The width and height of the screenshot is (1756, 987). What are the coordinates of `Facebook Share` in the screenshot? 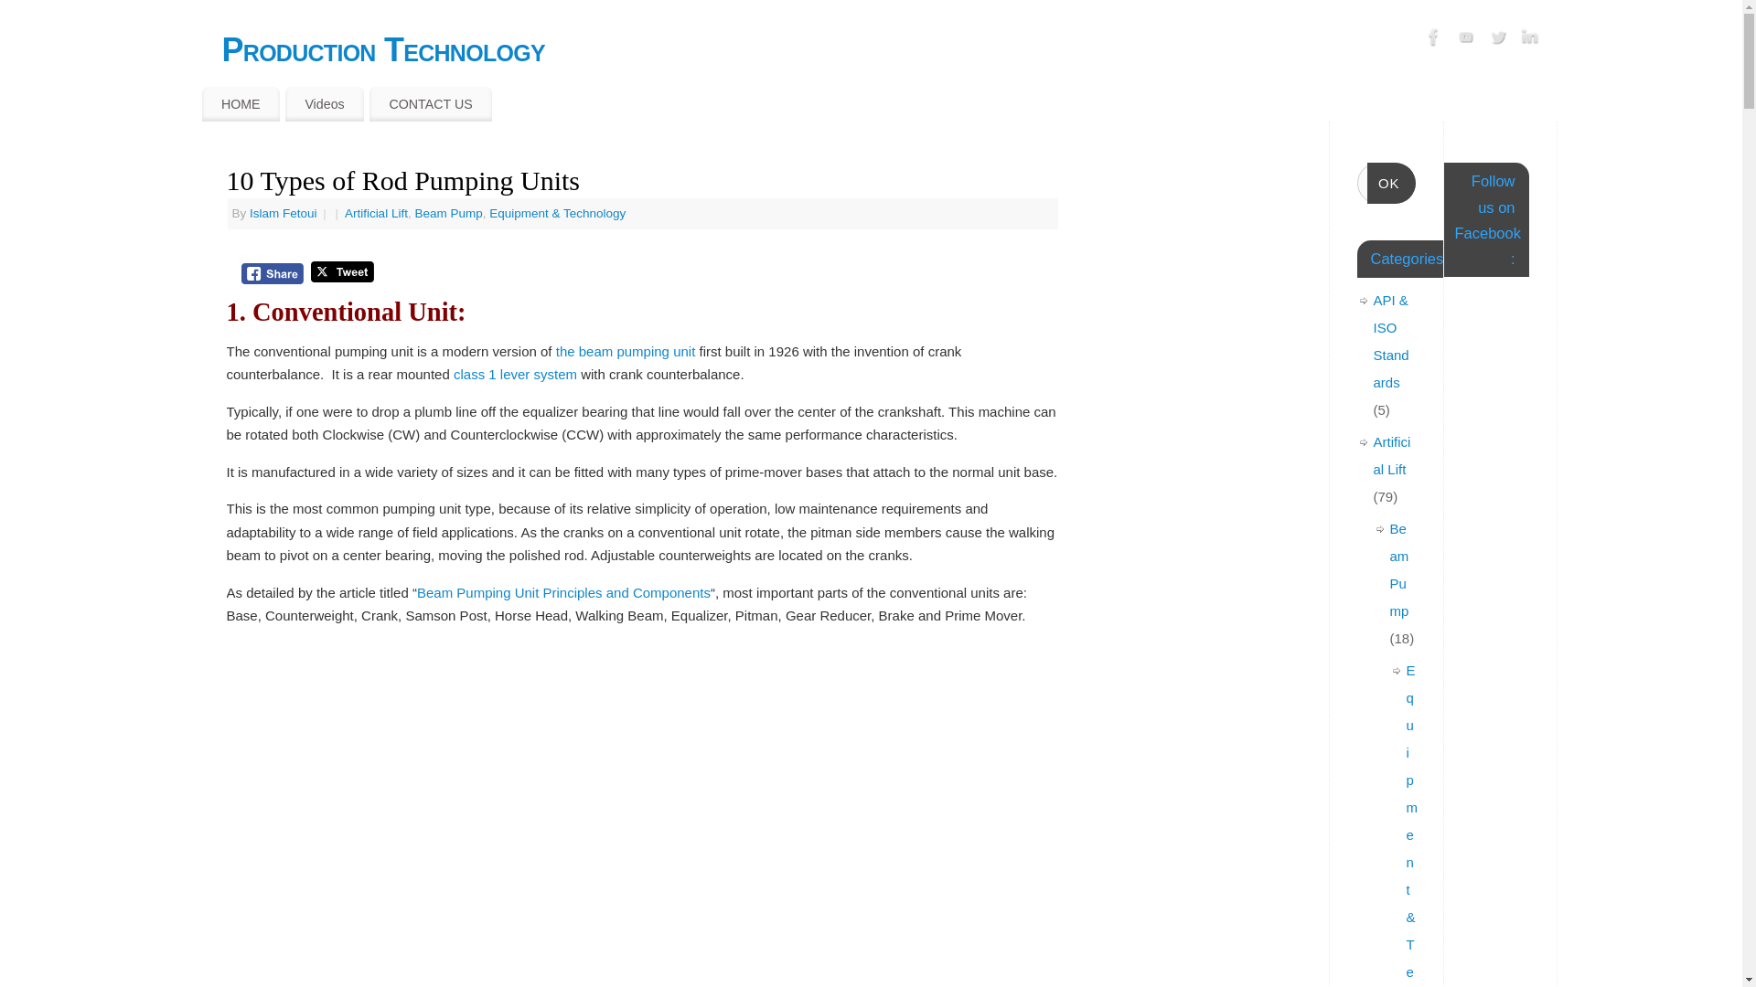 It's located at (273, 274).